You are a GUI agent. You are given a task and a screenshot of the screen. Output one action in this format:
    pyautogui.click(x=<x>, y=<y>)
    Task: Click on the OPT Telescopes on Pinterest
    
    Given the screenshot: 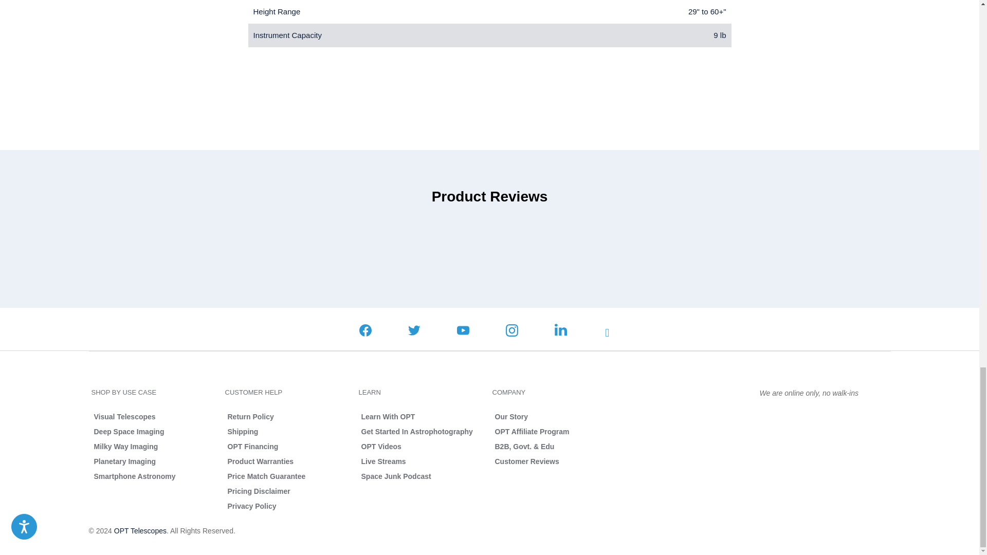 What is the action you would take?
    pyautogui.click(x=611, y=333)
    